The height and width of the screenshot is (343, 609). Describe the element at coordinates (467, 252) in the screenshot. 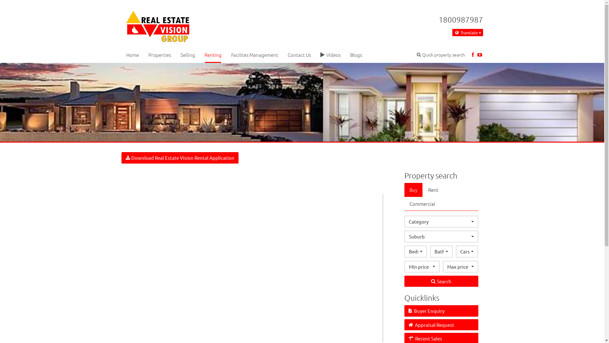

I see `Cars
 ` at that location.